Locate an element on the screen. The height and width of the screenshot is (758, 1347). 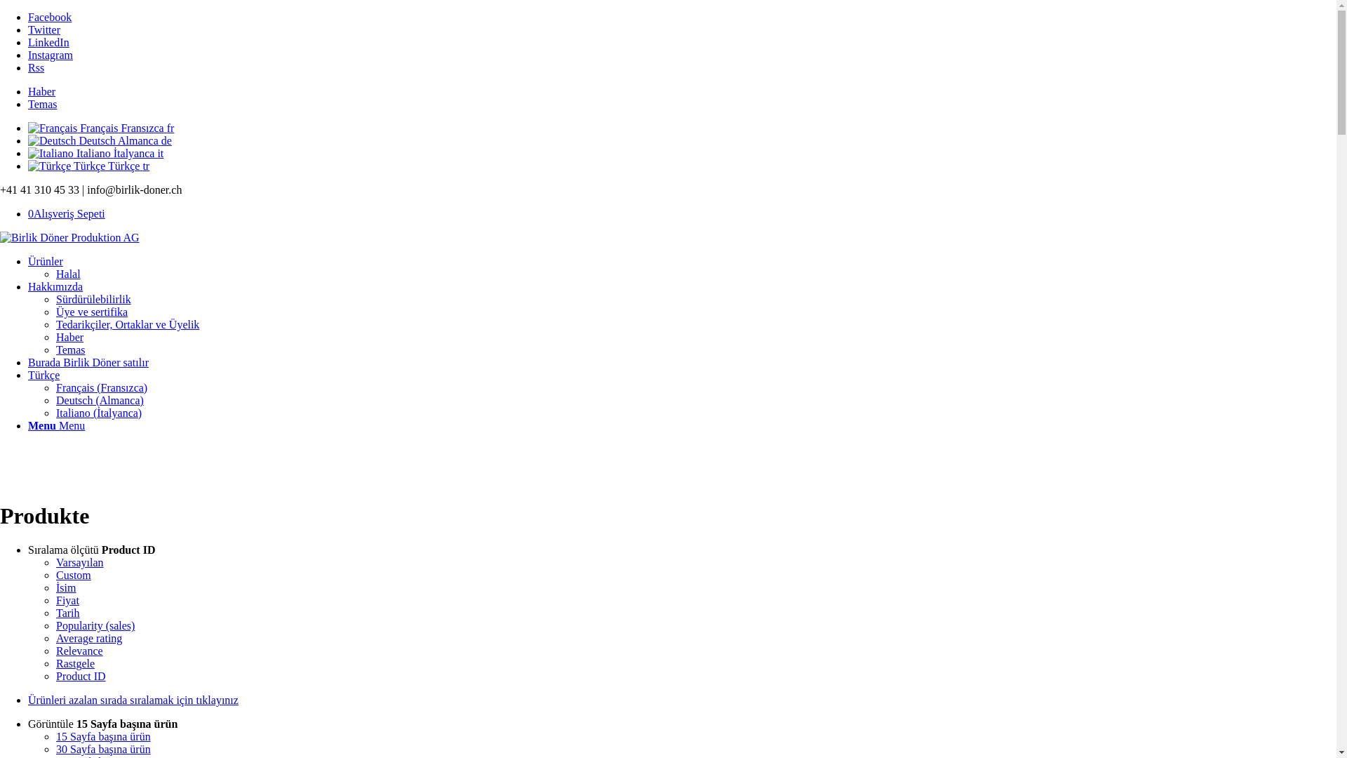
Temas is located at coordinates (43, 104).